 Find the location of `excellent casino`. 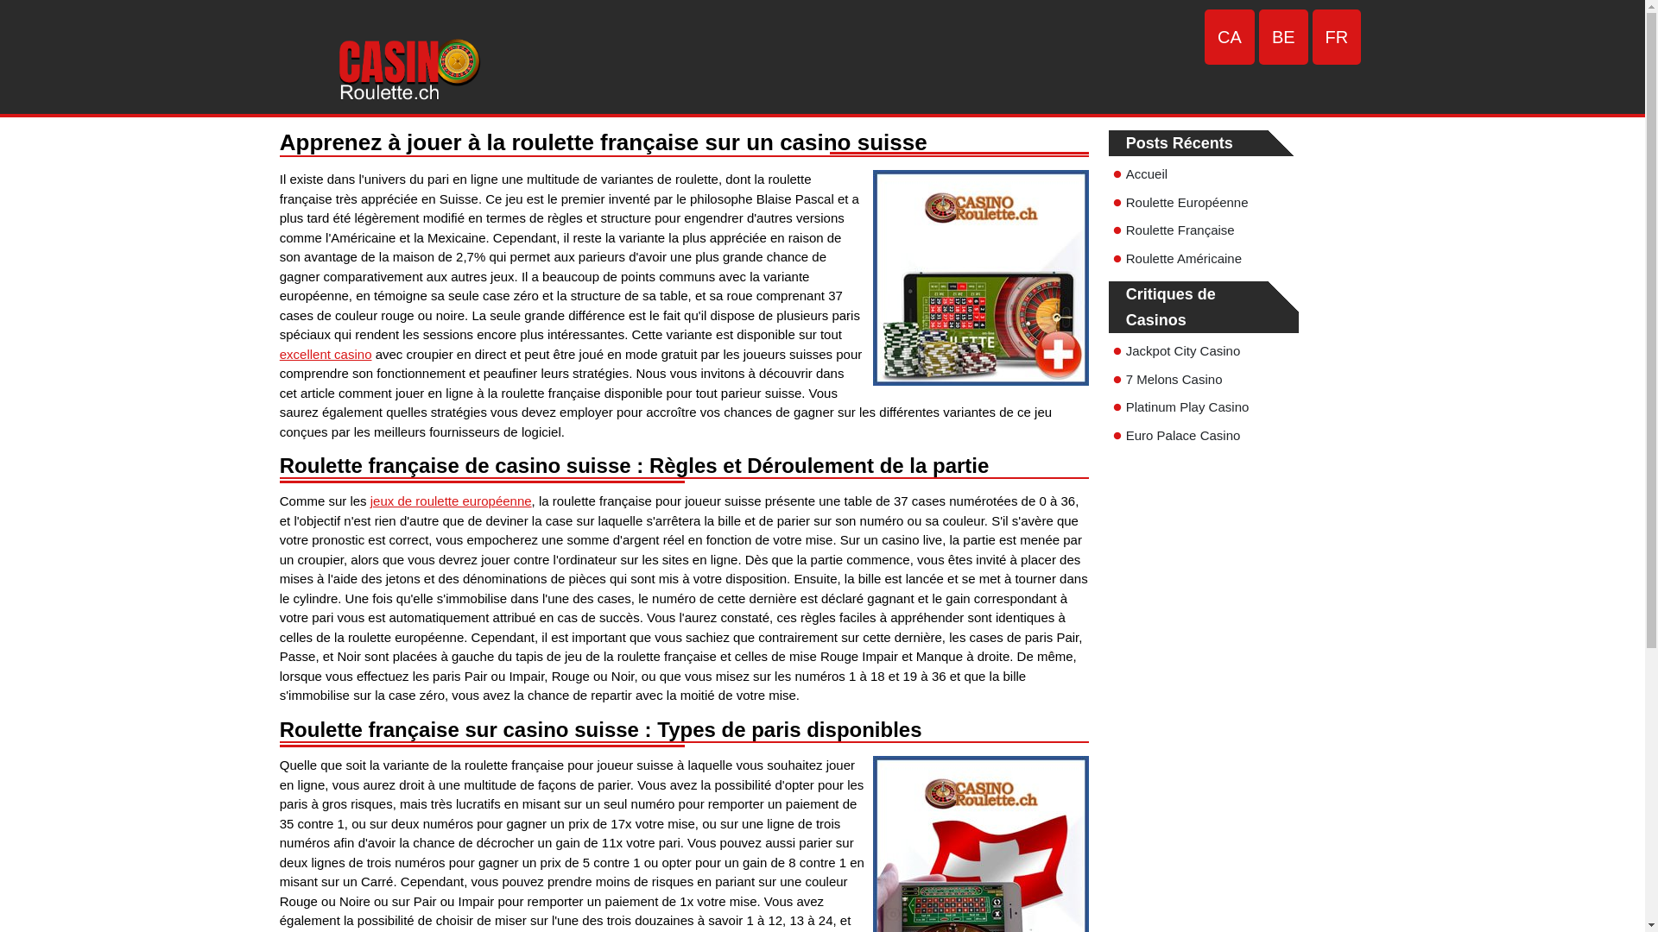

excellent casino is located at coordinates (326, 354).